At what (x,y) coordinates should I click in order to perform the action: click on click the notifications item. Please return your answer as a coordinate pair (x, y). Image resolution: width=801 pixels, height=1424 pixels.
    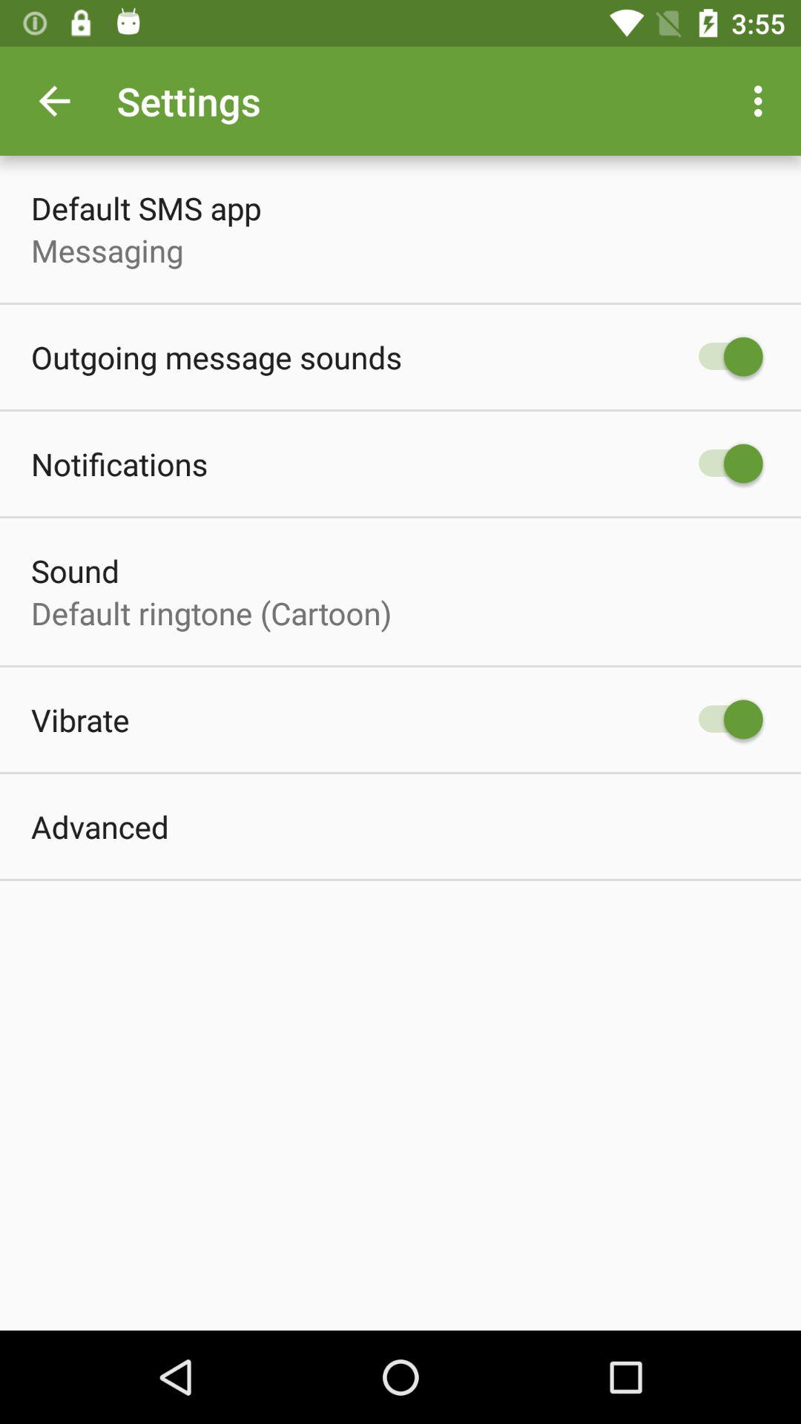
    Looking at the image, I should click on (119, 463).